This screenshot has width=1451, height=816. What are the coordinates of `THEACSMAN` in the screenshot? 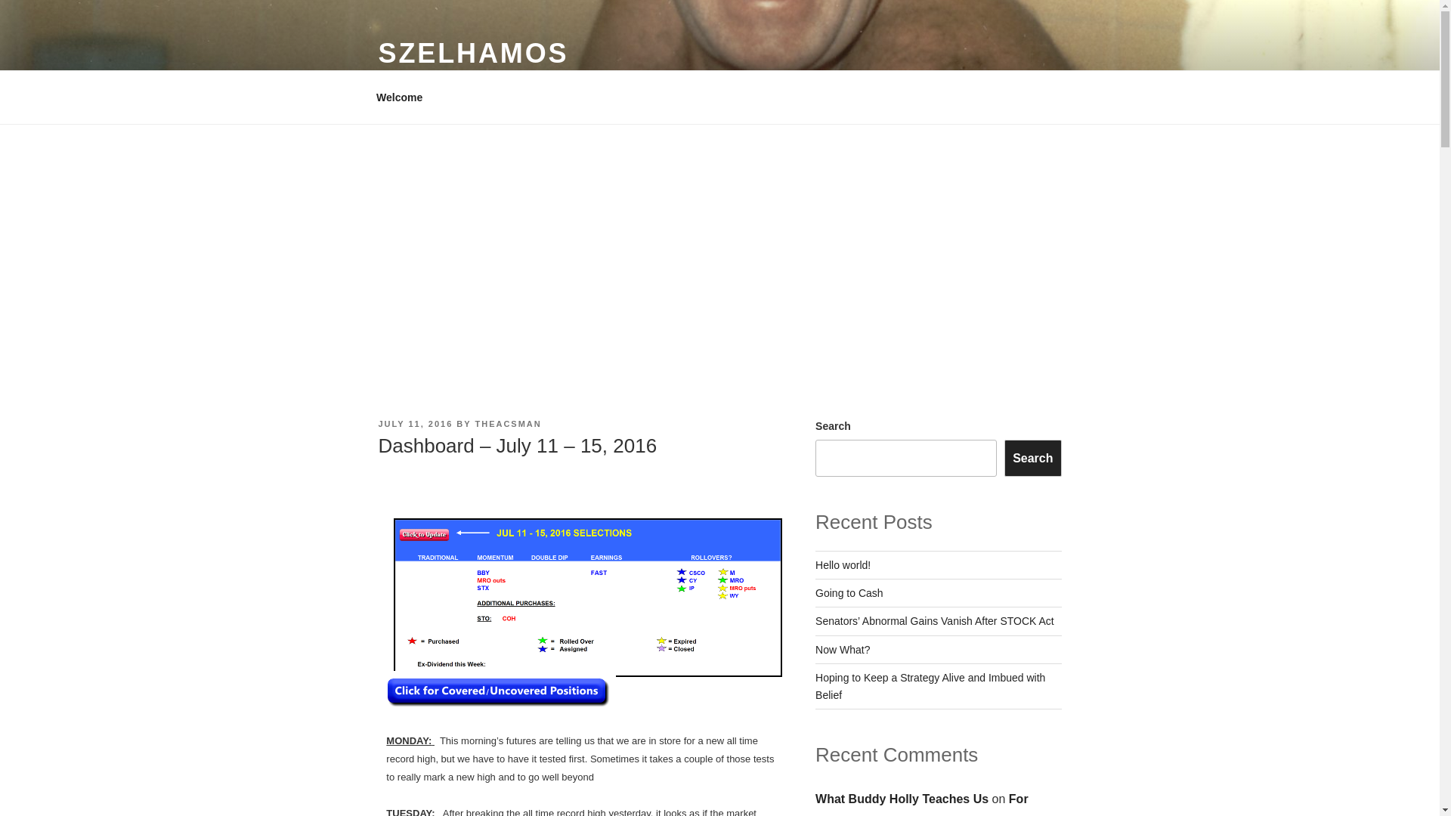 It's located at (508, 424).